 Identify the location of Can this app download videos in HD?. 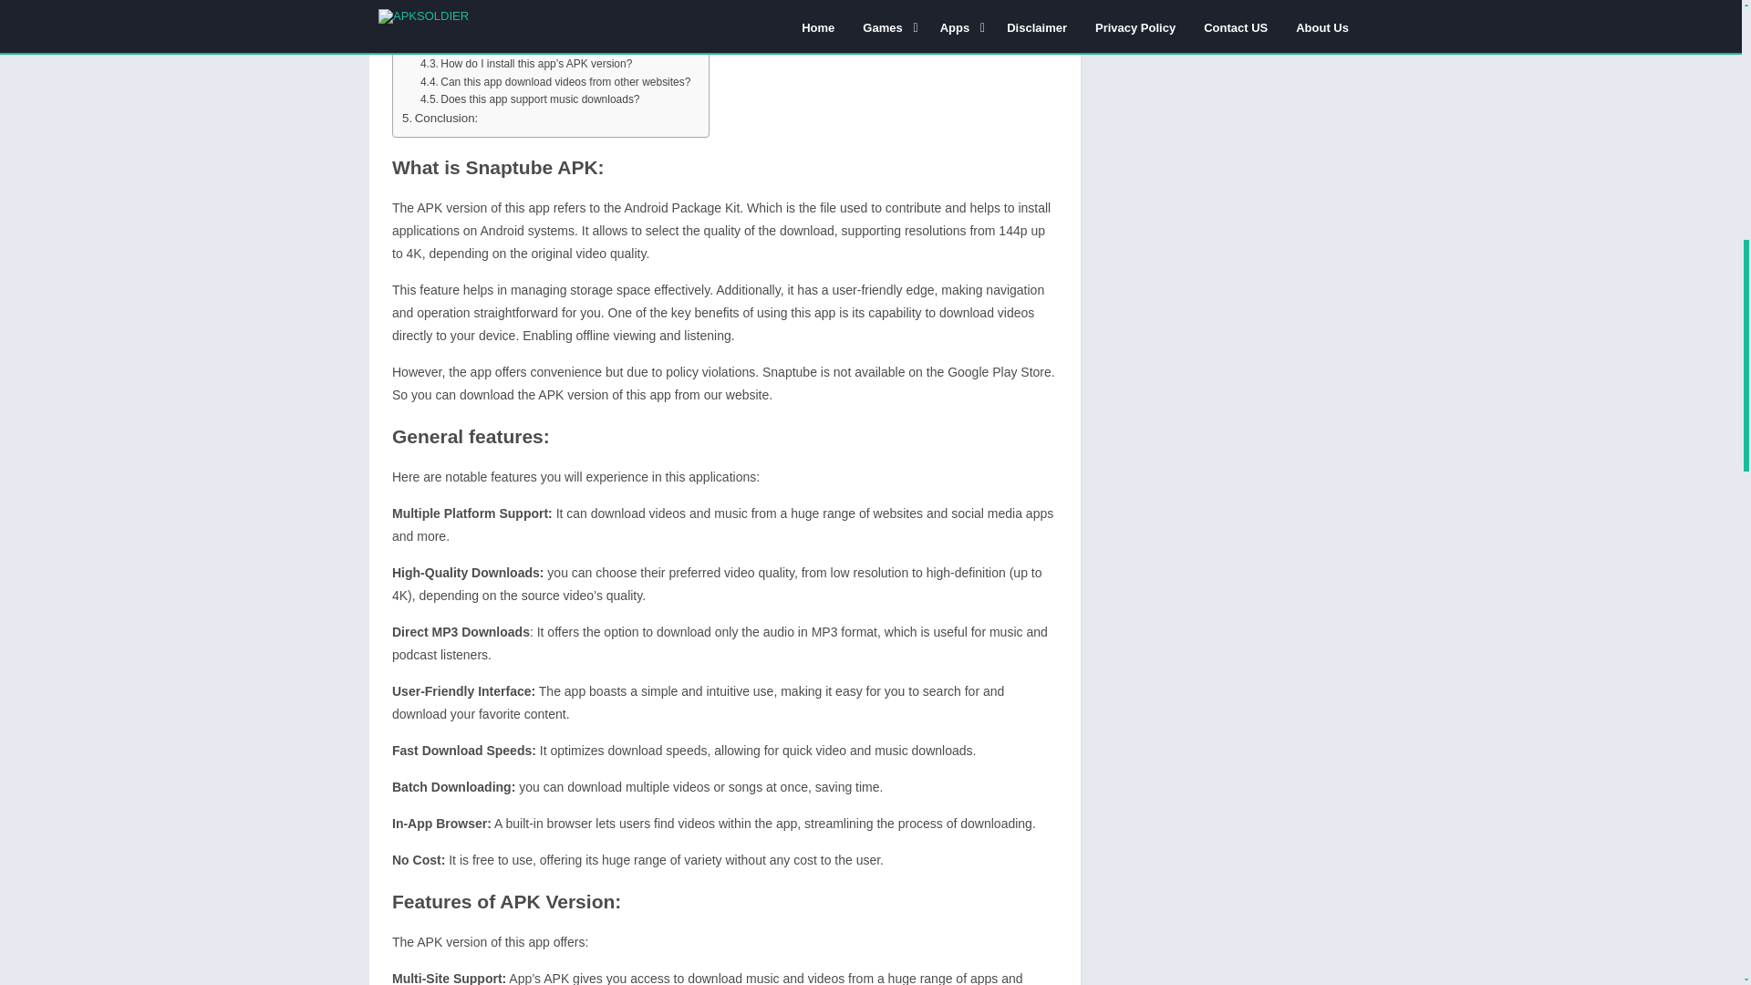
(522, 47).